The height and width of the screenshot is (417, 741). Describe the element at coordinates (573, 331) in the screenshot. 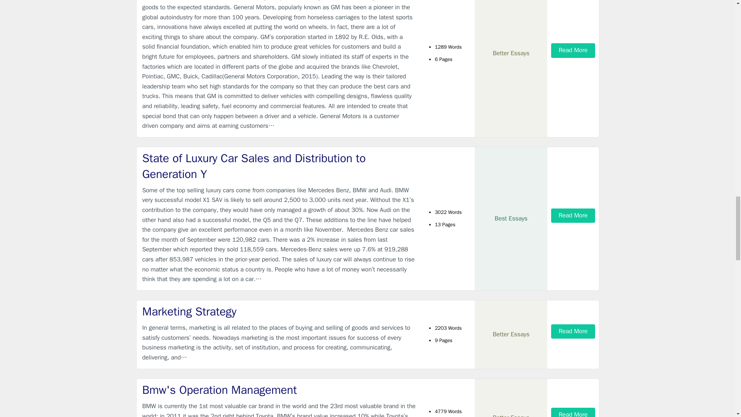

I see `Read More` at that location.